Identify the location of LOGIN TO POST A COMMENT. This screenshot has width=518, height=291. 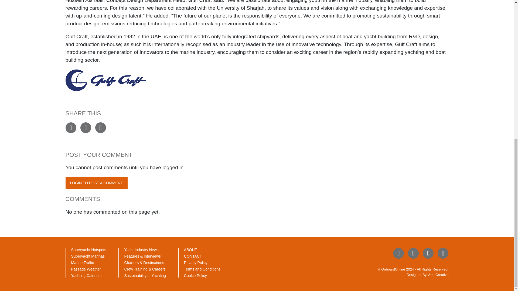
(96, 183).